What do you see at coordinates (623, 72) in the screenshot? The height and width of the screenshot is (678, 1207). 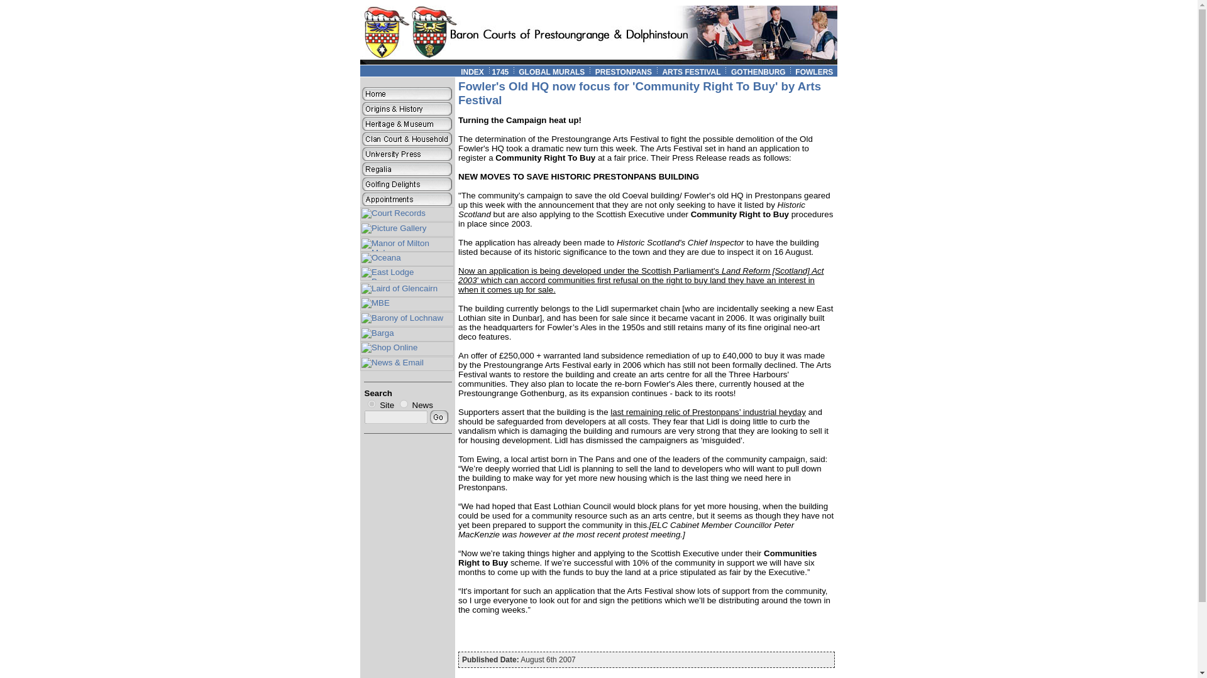 I see `PRESTONPANS` at bounding box center [623, 72].